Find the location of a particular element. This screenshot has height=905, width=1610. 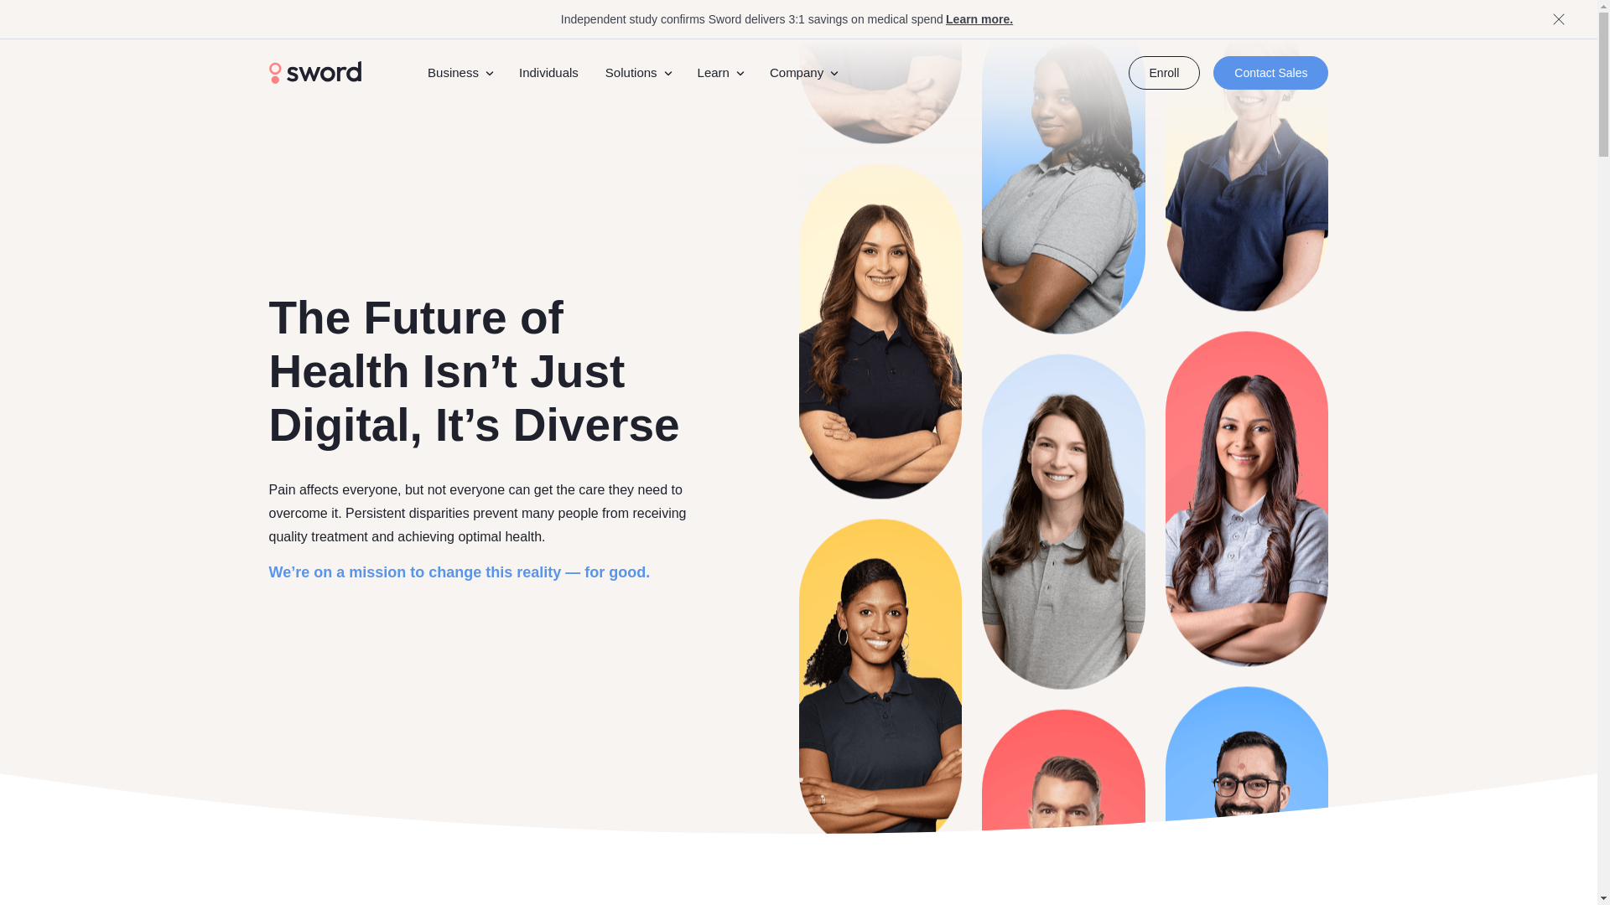

Learn more. is located at coordinates (978, 18).